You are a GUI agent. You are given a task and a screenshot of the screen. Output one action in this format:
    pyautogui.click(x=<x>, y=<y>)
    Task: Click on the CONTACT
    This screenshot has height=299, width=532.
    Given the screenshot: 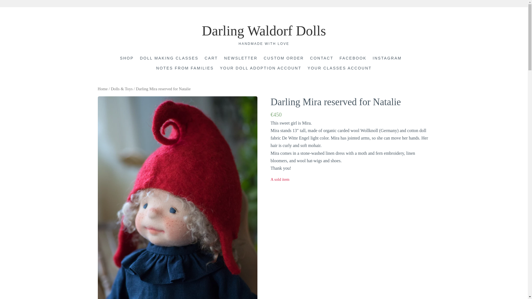 What is the action you would take?
    pyautogui.click(x=322, y=58)
    